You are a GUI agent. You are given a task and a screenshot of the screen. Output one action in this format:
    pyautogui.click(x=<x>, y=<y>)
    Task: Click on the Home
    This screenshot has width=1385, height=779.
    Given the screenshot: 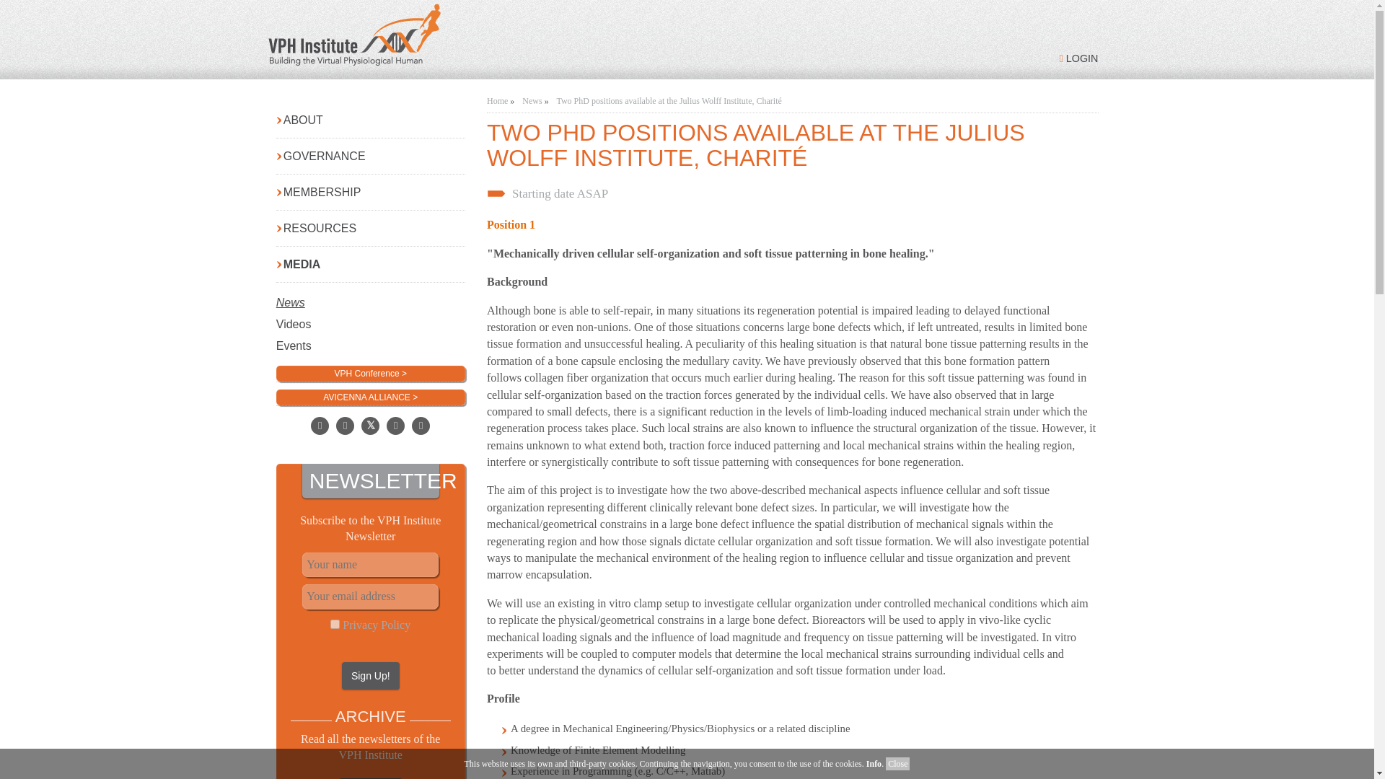 What is the action you would take?
    pyautogui.click(x=498, y=100)
    